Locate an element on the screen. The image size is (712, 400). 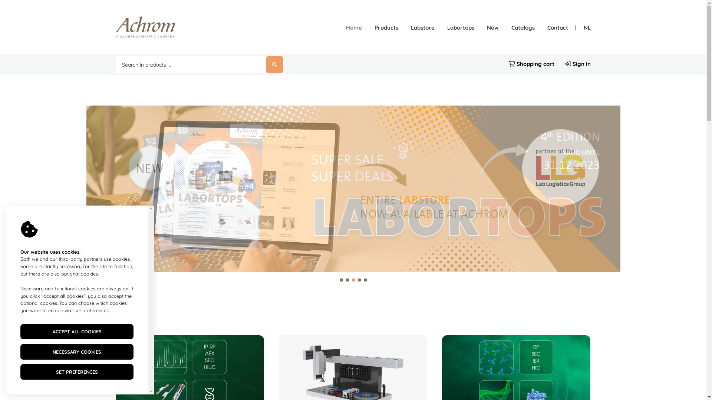
Sign in is located at coordinates (578, 64).